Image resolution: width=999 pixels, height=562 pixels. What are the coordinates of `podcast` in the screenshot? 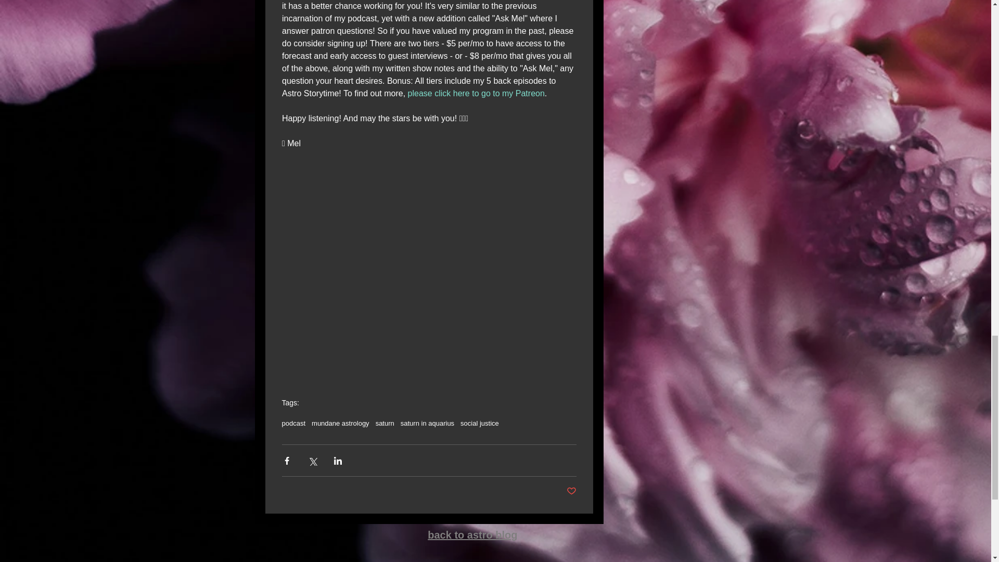 It's located at (293, 423).